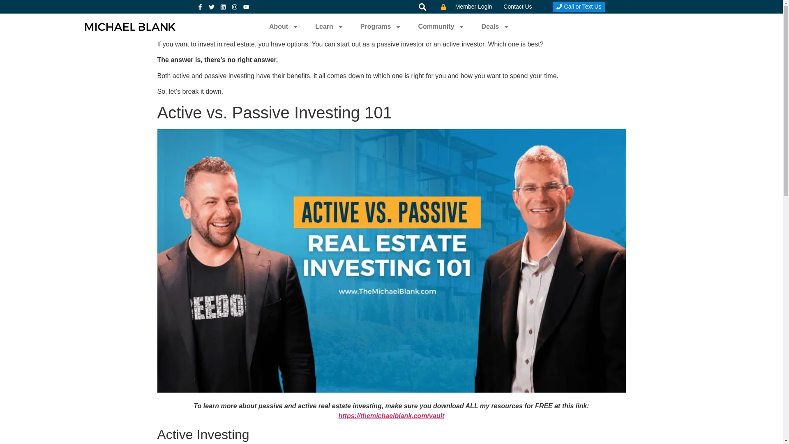 The width and height of the screenshot is (789, 444). I want to click on Community, so click(441, 26).